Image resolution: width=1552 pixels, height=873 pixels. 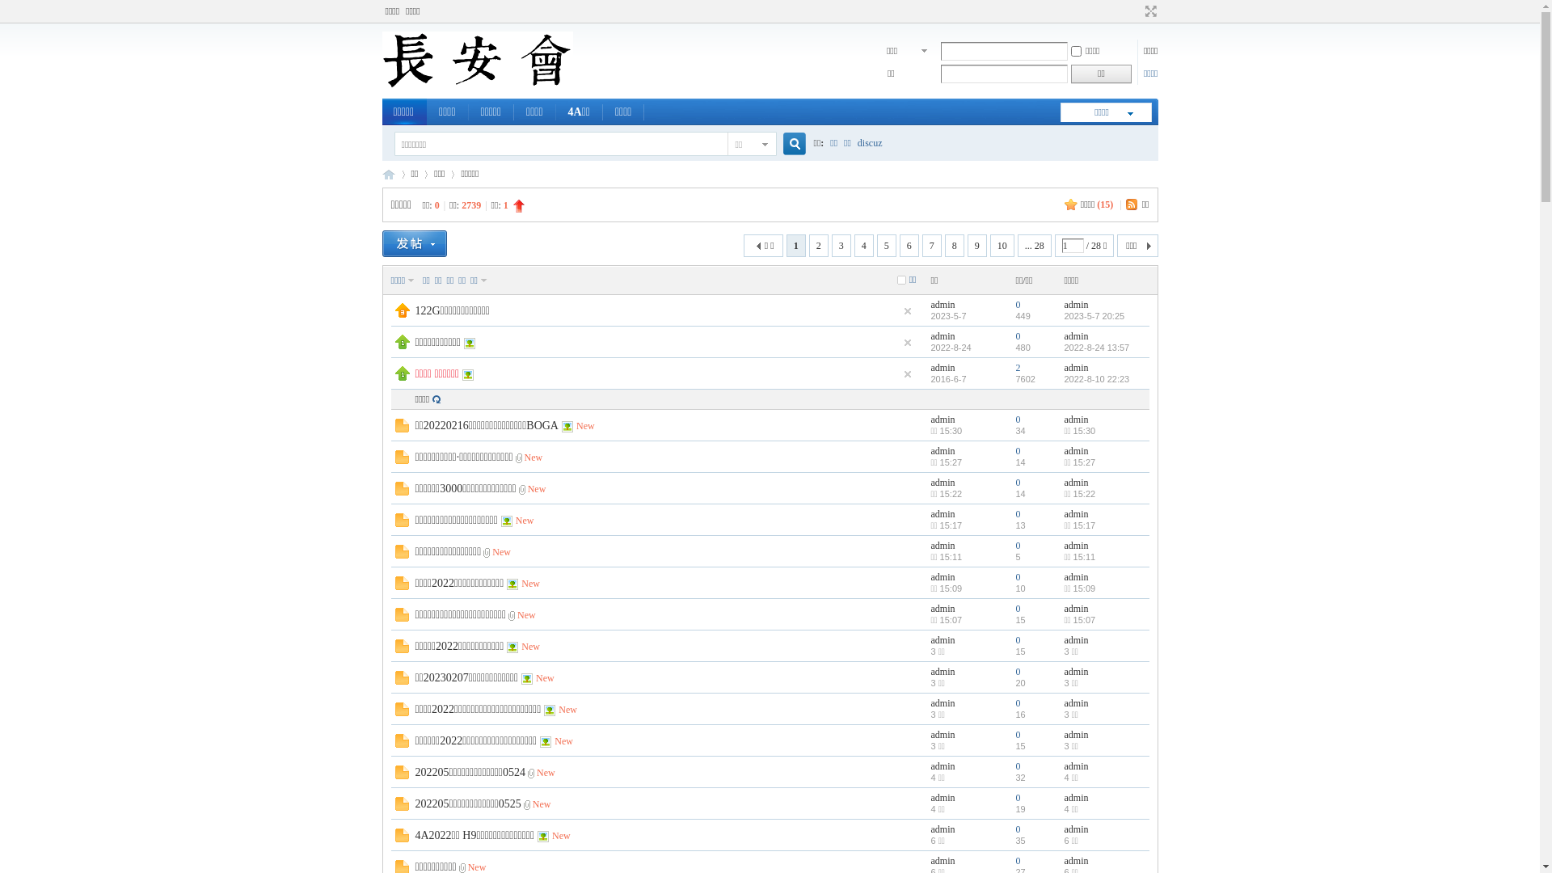 What do you see at coordinates (1076, 703) in the screenshot?
I see `admin` at bounding box center [1076, 703].